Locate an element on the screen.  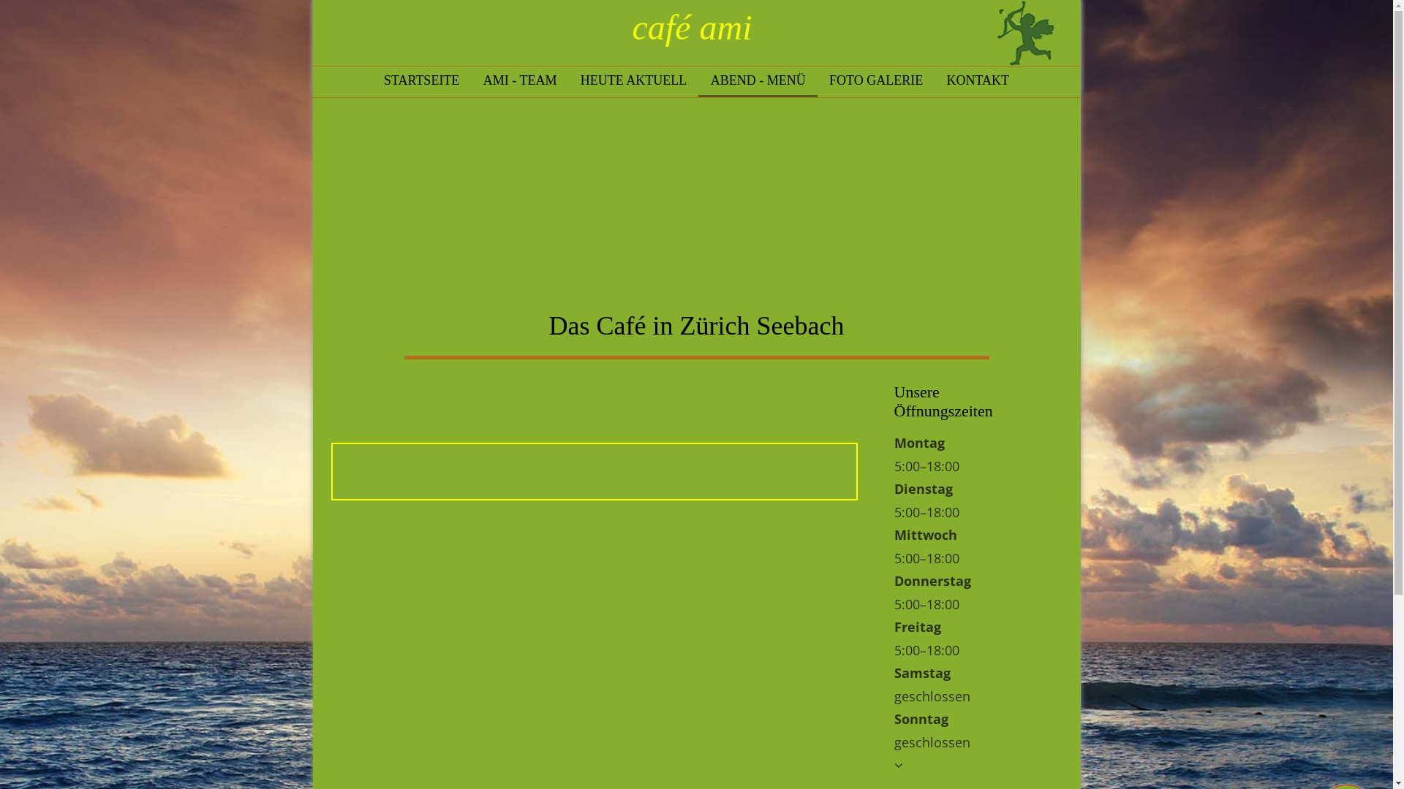
KONTAKT is located at coordinates (978, 80).